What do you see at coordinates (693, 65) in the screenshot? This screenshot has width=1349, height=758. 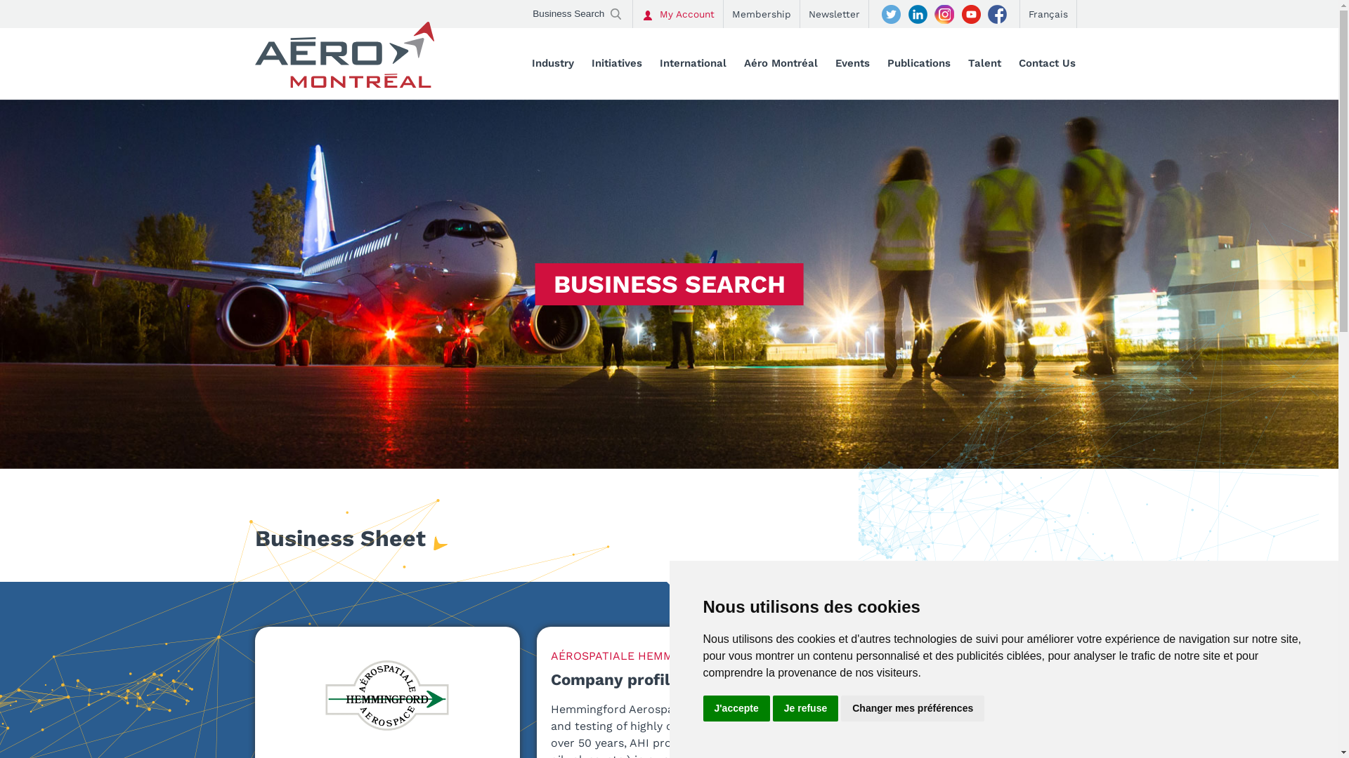 I see `International` at bounding box center [693, 65].